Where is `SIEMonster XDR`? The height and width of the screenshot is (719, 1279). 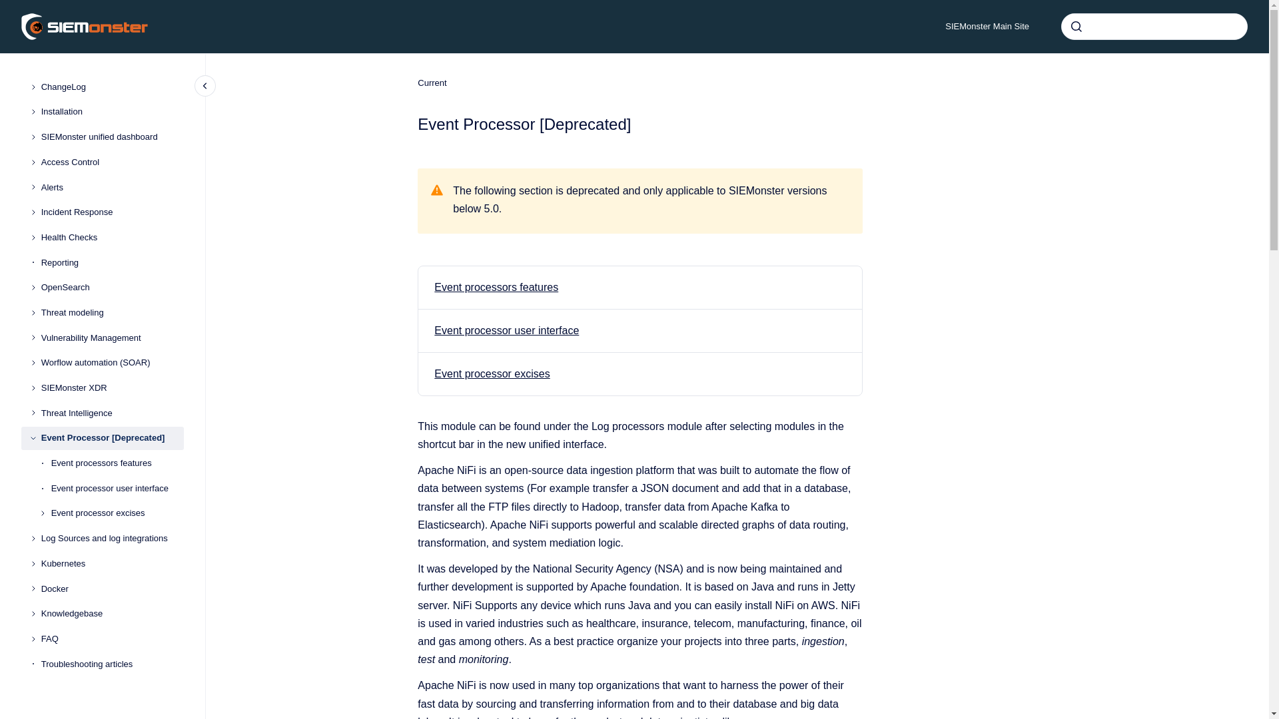 SIEMonster XDR is located at coordinates (112, 387).